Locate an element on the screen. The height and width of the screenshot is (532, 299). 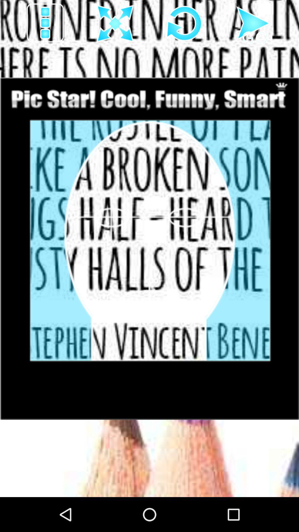
more option is located at coordinates (46, 24).